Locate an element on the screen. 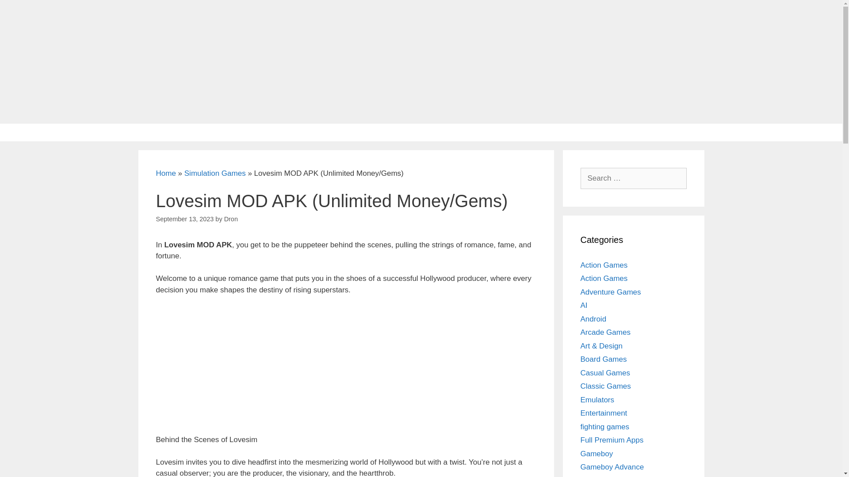 This screenshot has width=849, height=477. Full Premium Apps is located at coordinates (612, 440).